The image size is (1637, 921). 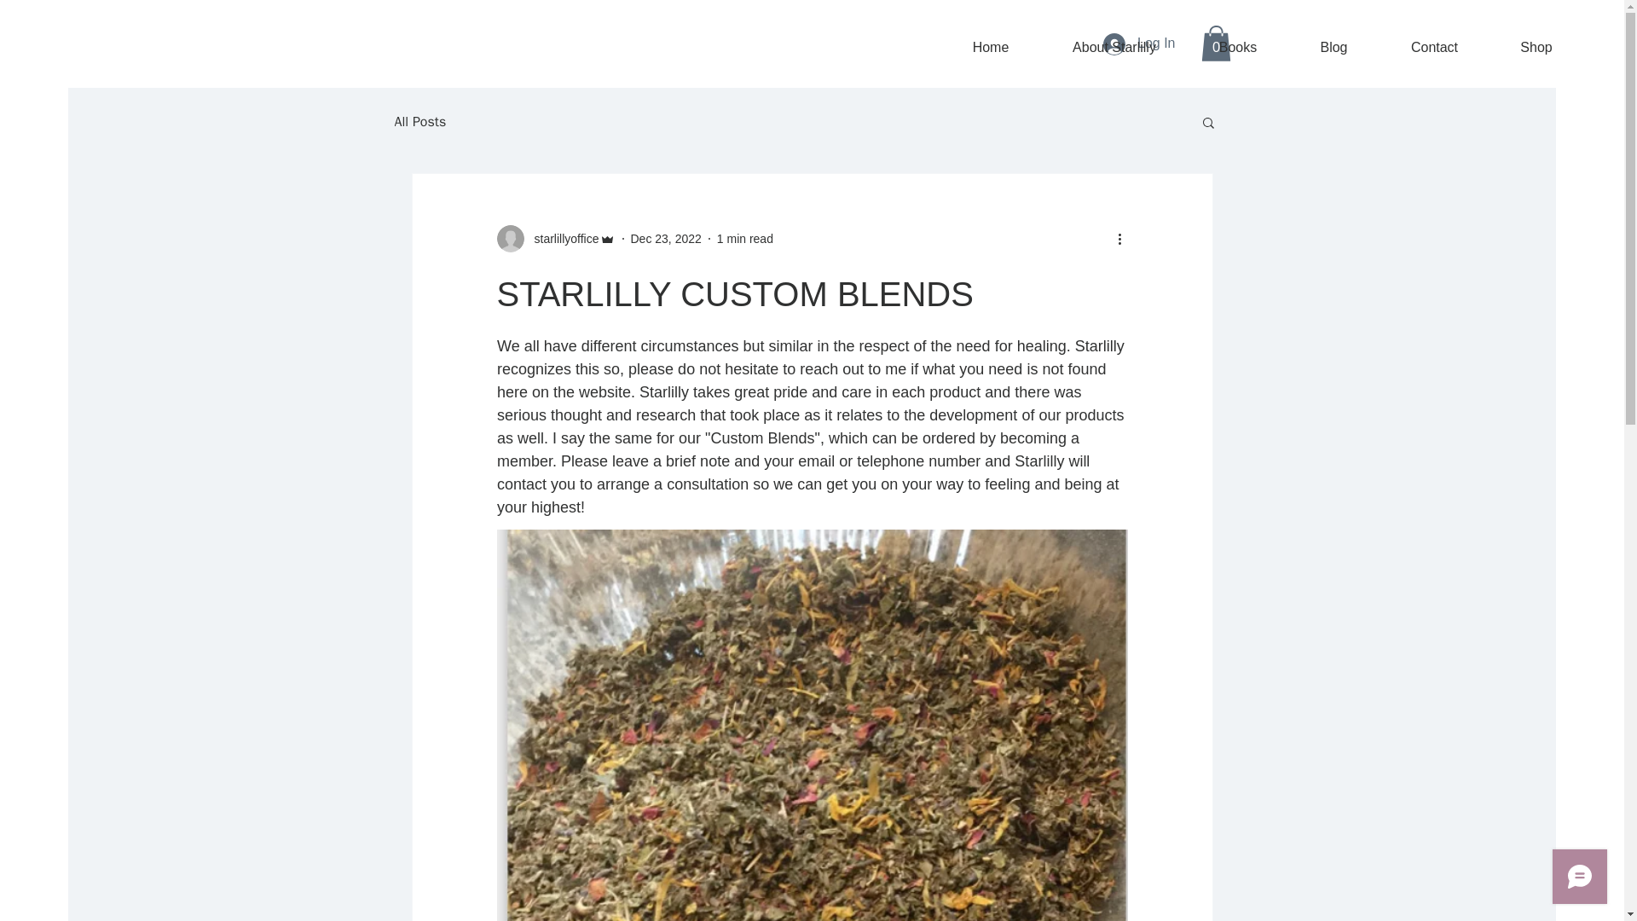 What do you see at coordinates (991, 48) in the screenshot?
I see `Home` at bounding box center [991, 48].